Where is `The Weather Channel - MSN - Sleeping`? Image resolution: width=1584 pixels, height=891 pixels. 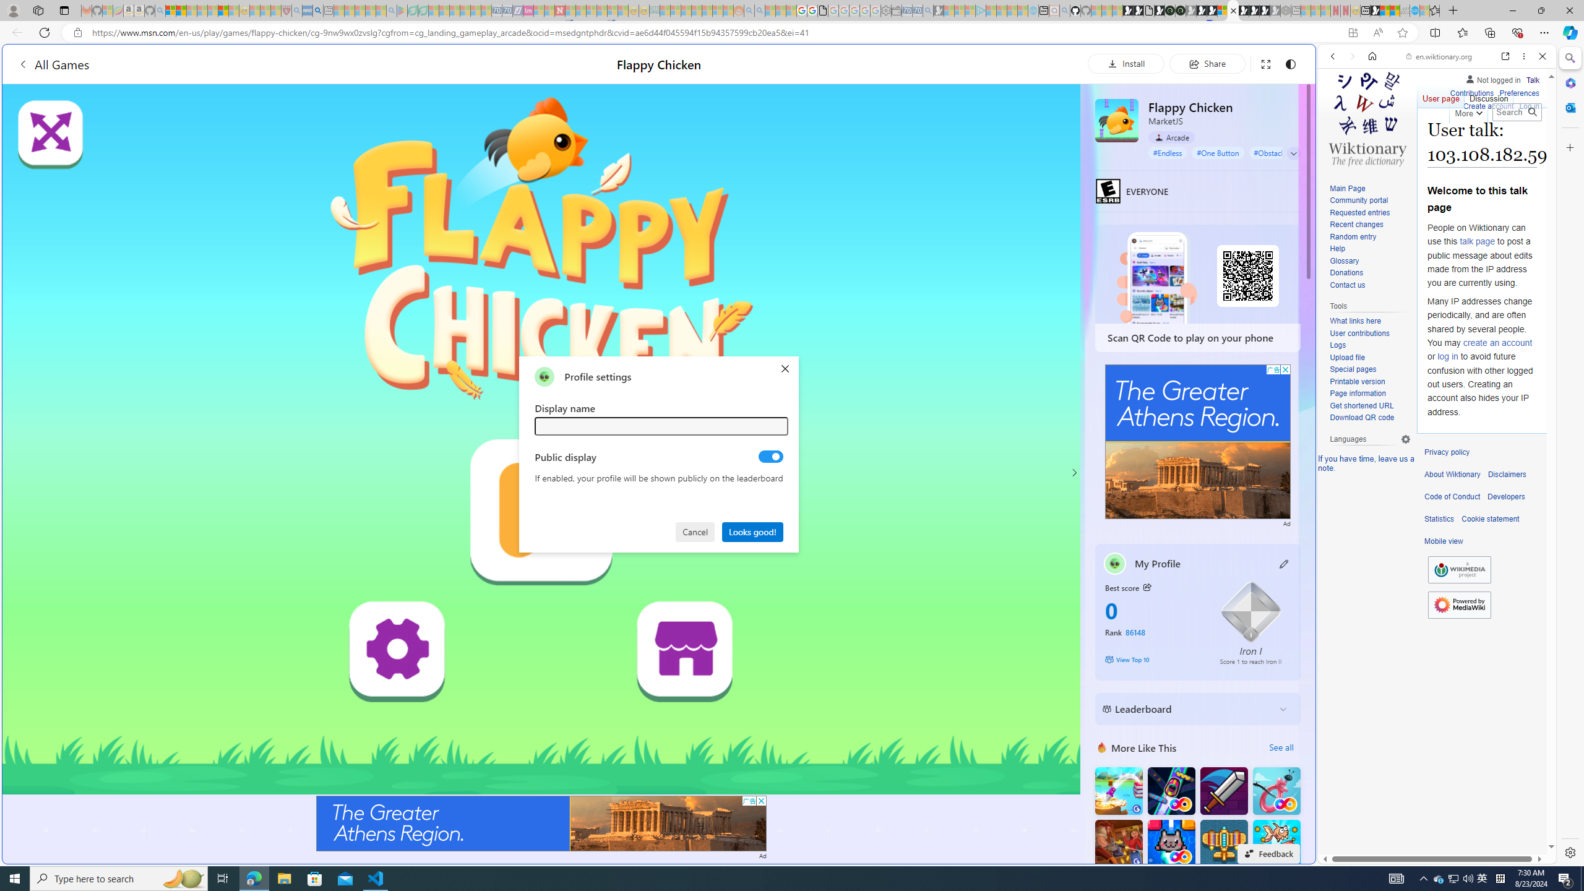 The Weather Channel - MSN - Sleeping is located at coordinates (191, 11).